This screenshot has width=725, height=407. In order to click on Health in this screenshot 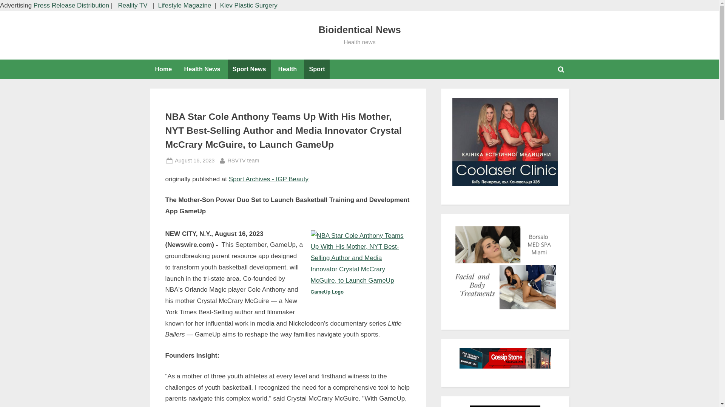, I will do `click(287, 69)`.